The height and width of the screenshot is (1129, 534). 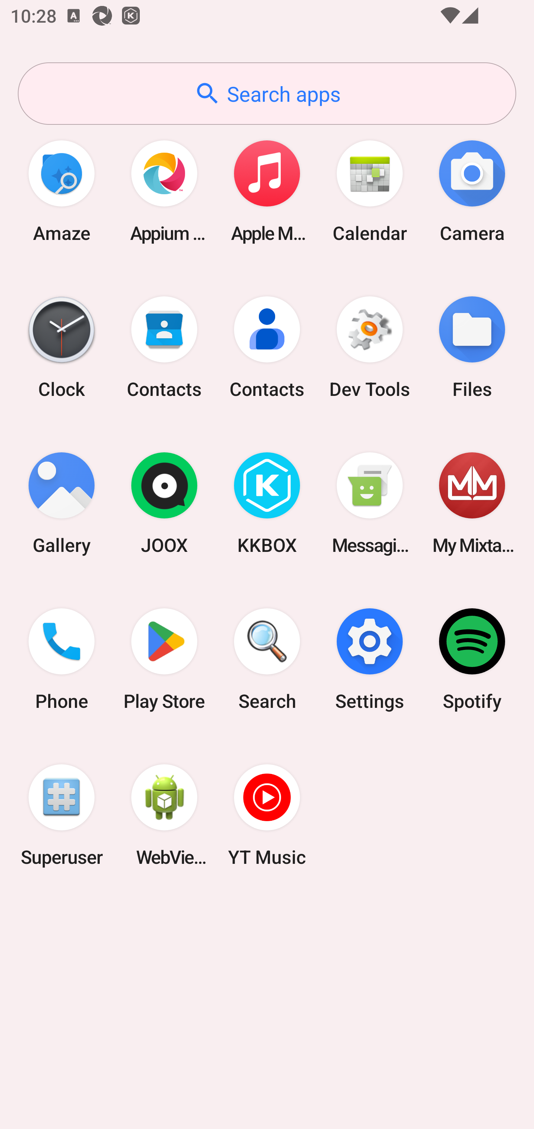 I want to click on Files, so click(x=472, y=347).